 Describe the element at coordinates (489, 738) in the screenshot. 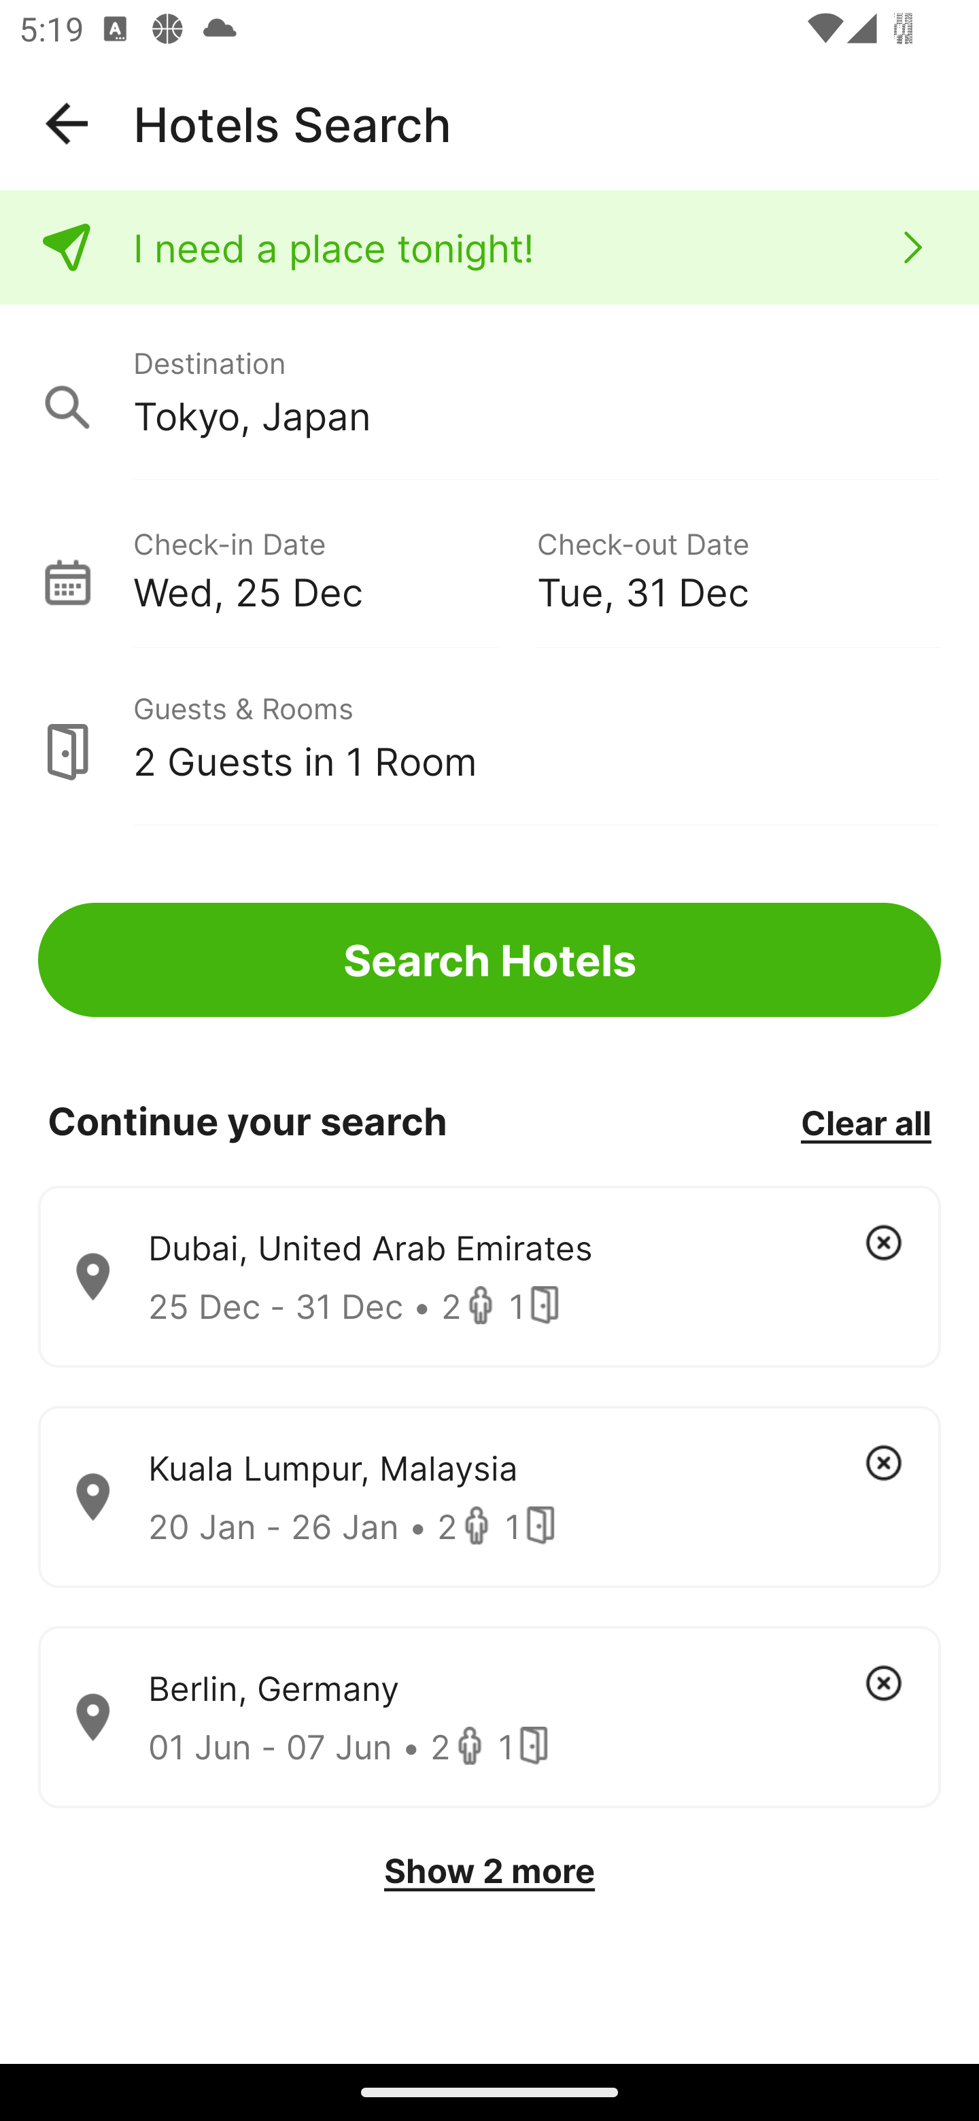

I see `Guests & Rooms 2 Guests in 1 Room` at that location.